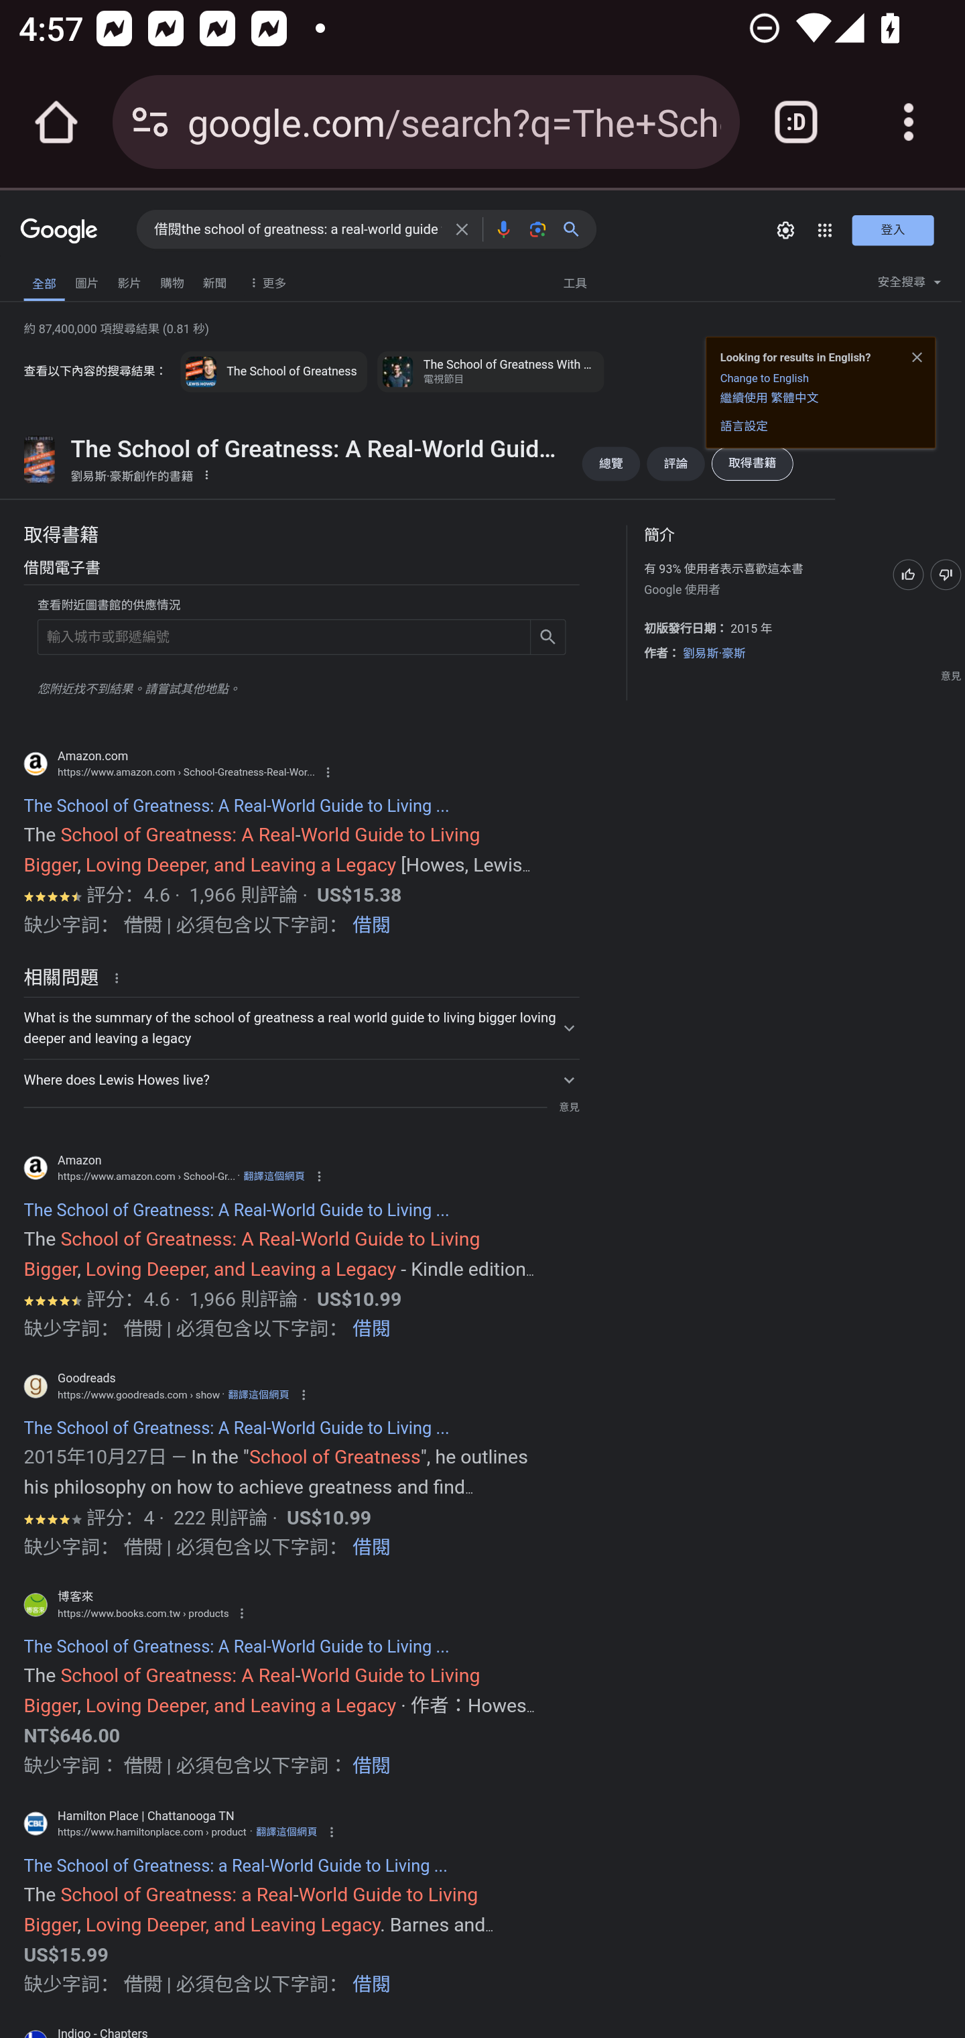 This screenshot has height=2038, width=965. I want to click on 以圖搜尋, so click(537, 229).